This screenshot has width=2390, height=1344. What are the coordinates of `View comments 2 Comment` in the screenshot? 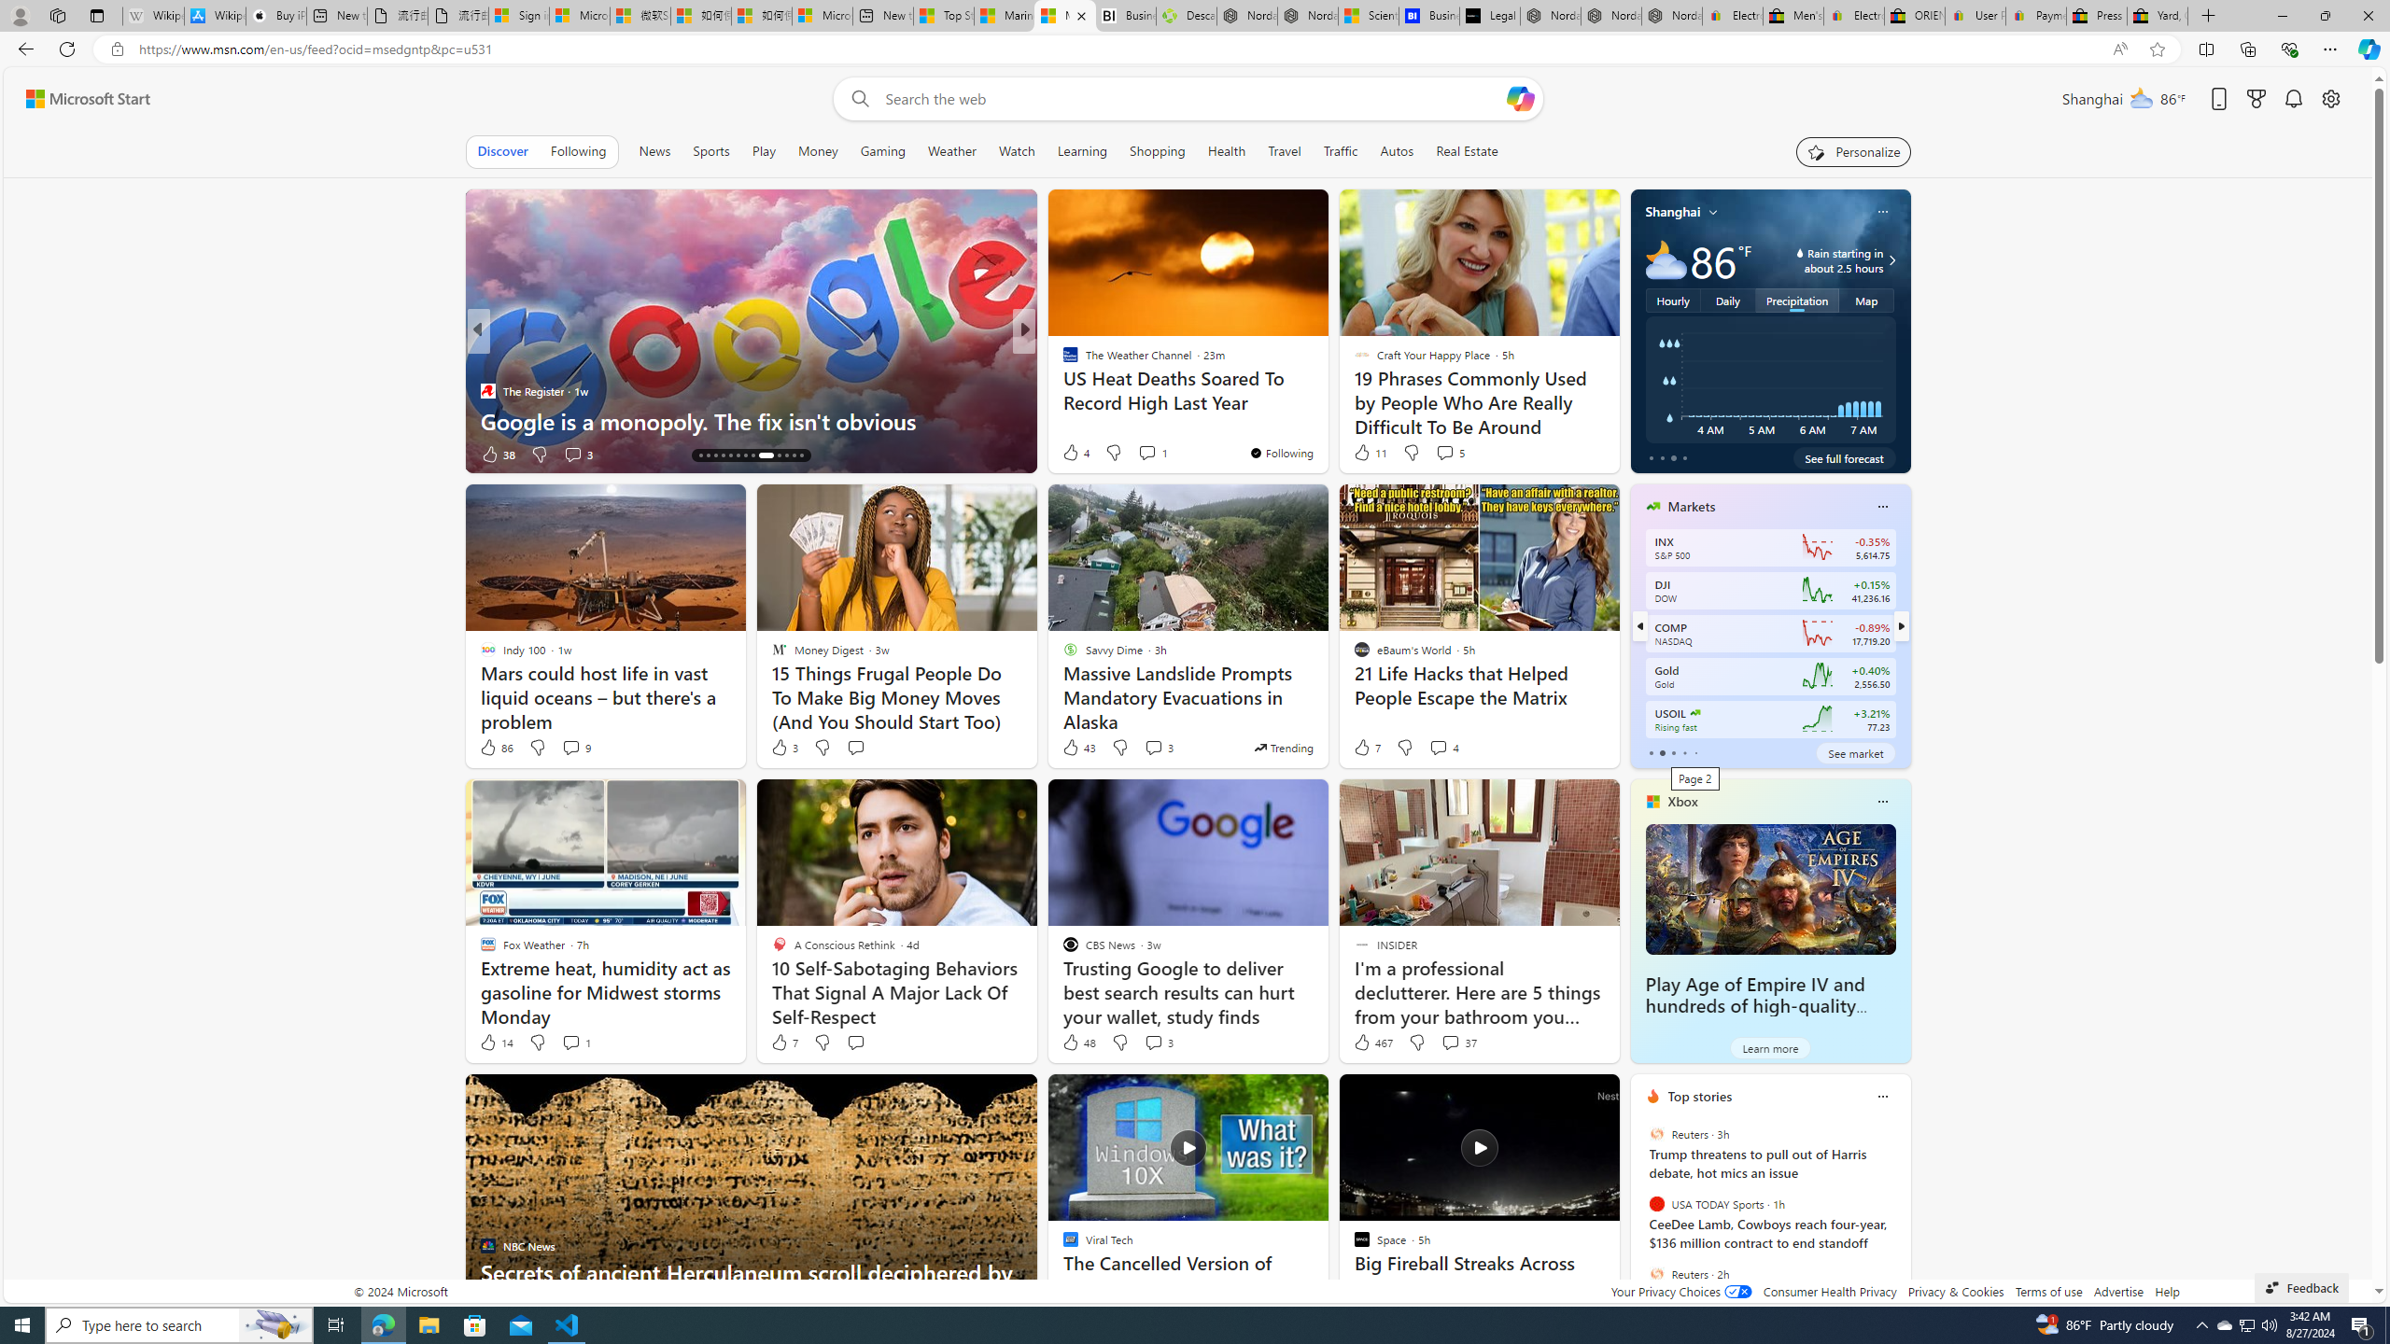 It's located at (1146, 454).